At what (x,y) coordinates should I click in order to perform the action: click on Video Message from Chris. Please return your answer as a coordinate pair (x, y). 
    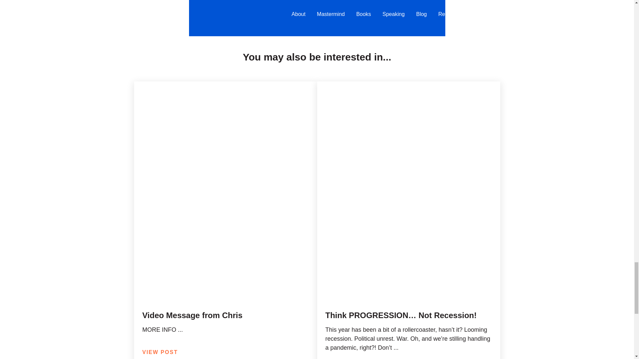
    Looking at the image, I should click on (192, 315).